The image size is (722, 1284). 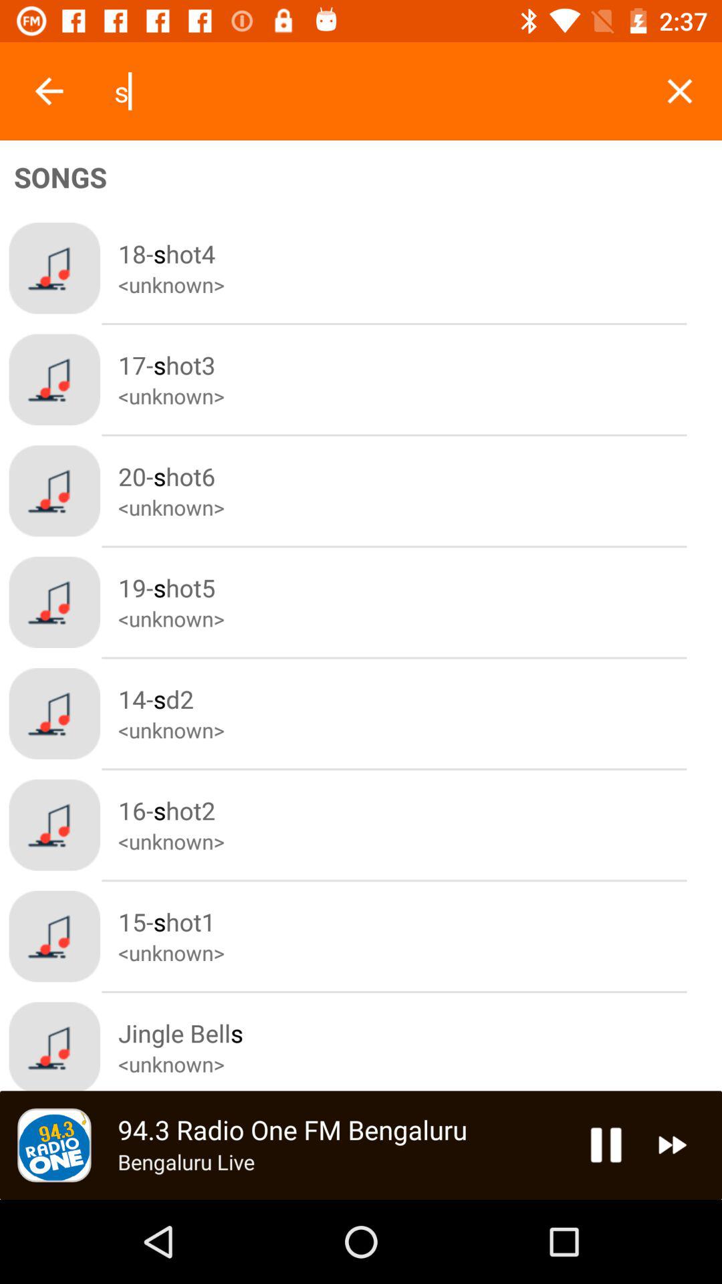 I want to click on x symbol, so click(x=679, y=91).